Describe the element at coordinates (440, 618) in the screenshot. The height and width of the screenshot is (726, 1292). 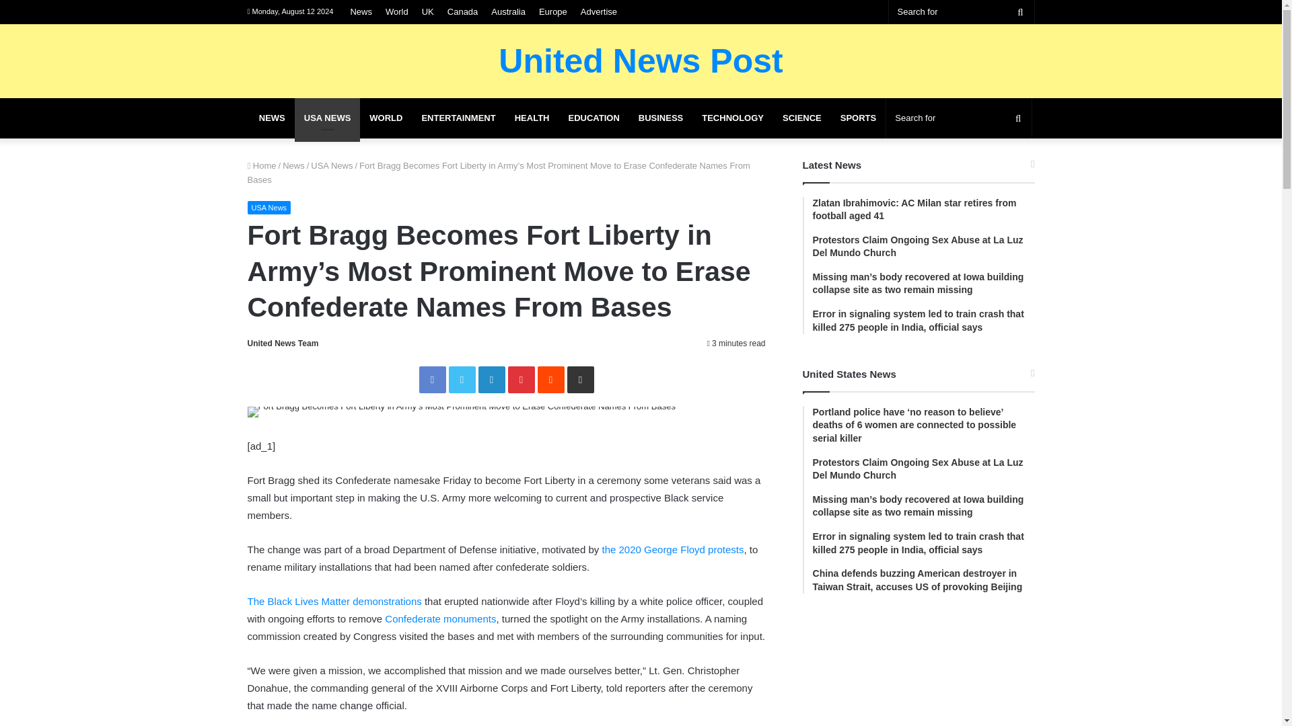
I see `Confederate monuments` at that location.